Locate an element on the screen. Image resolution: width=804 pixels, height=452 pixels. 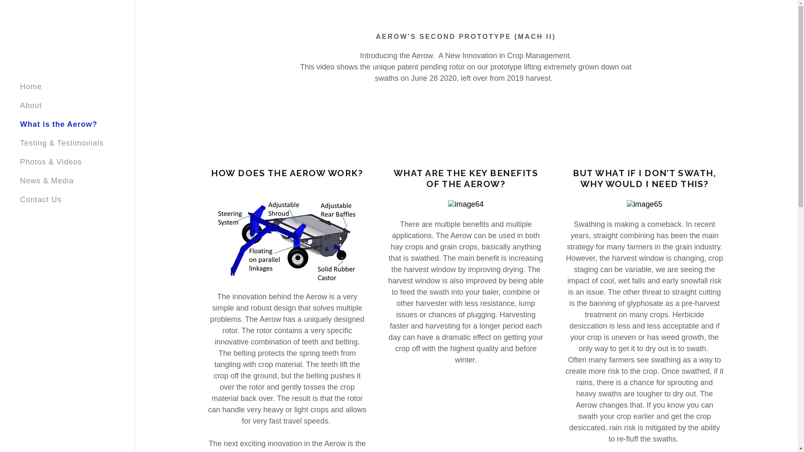
Home is located at coordinates (31, 87).